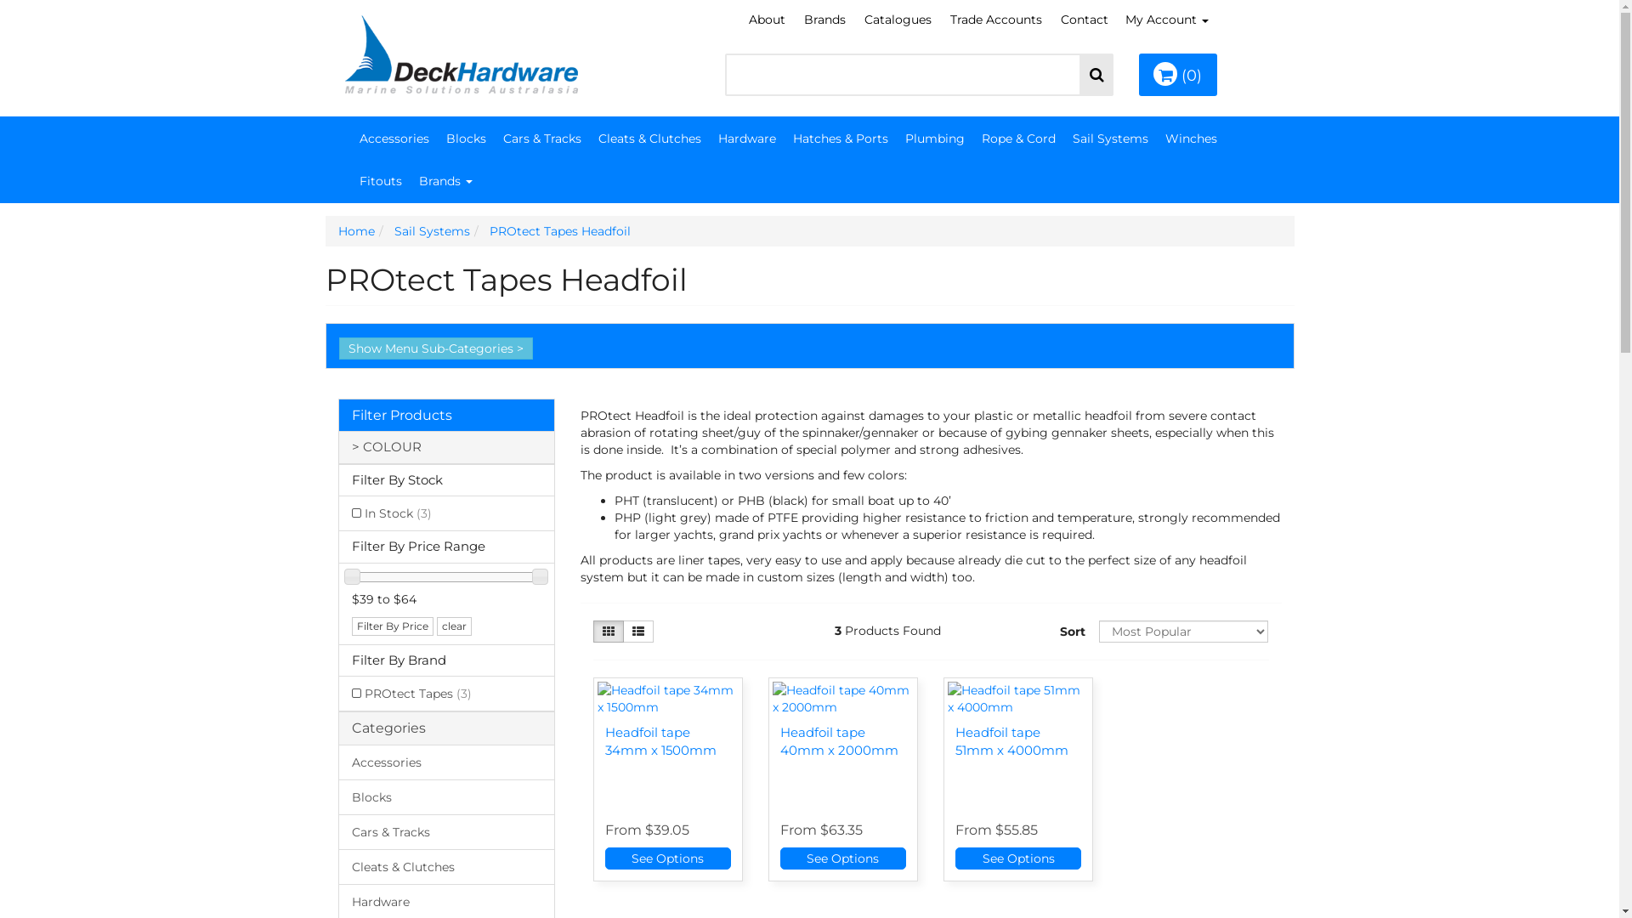 The height and width of the screenshot is (918, 1632). I want to click on > COLOUR, so click(447, 447).